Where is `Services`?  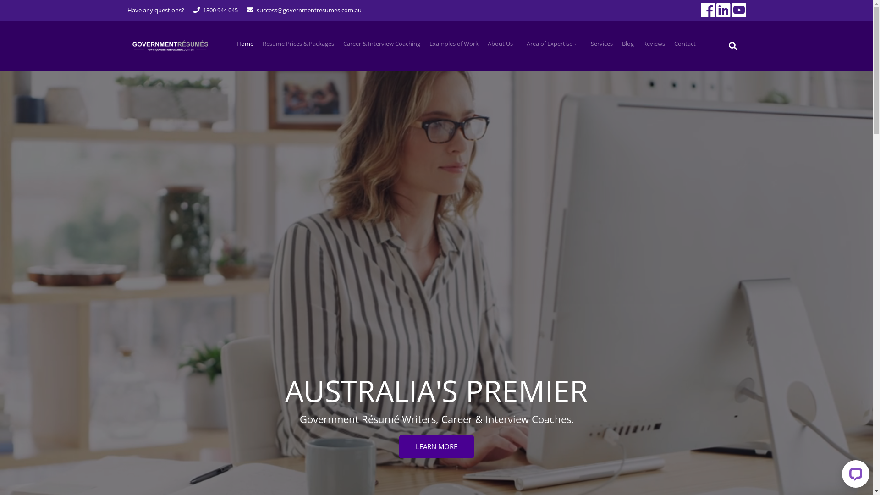 Services is located at coordinates (602, 44).